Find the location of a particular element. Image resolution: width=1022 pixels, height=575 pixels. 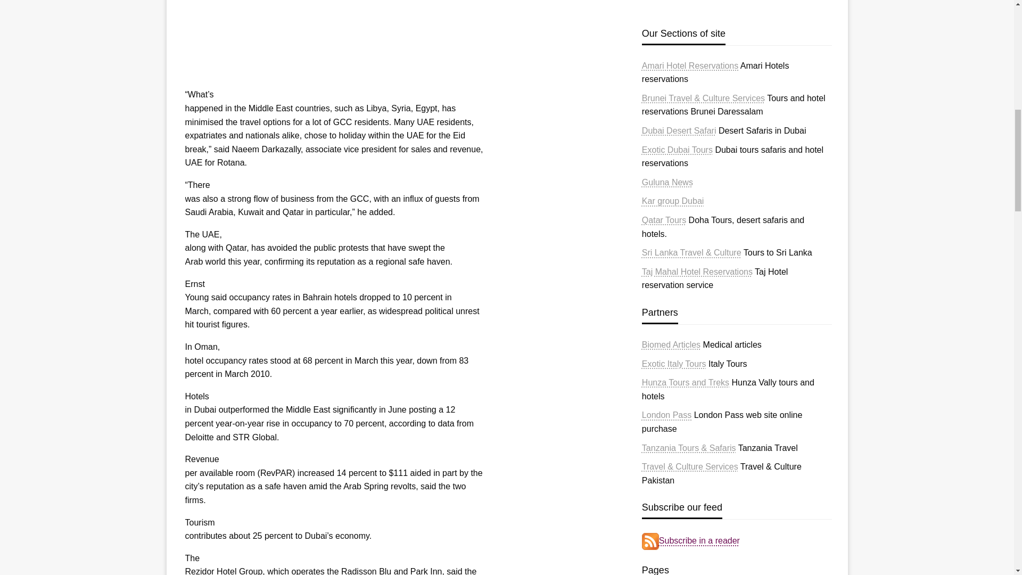

Dubai tours safaris and hotel reservations is located at coordinates (677, 150).